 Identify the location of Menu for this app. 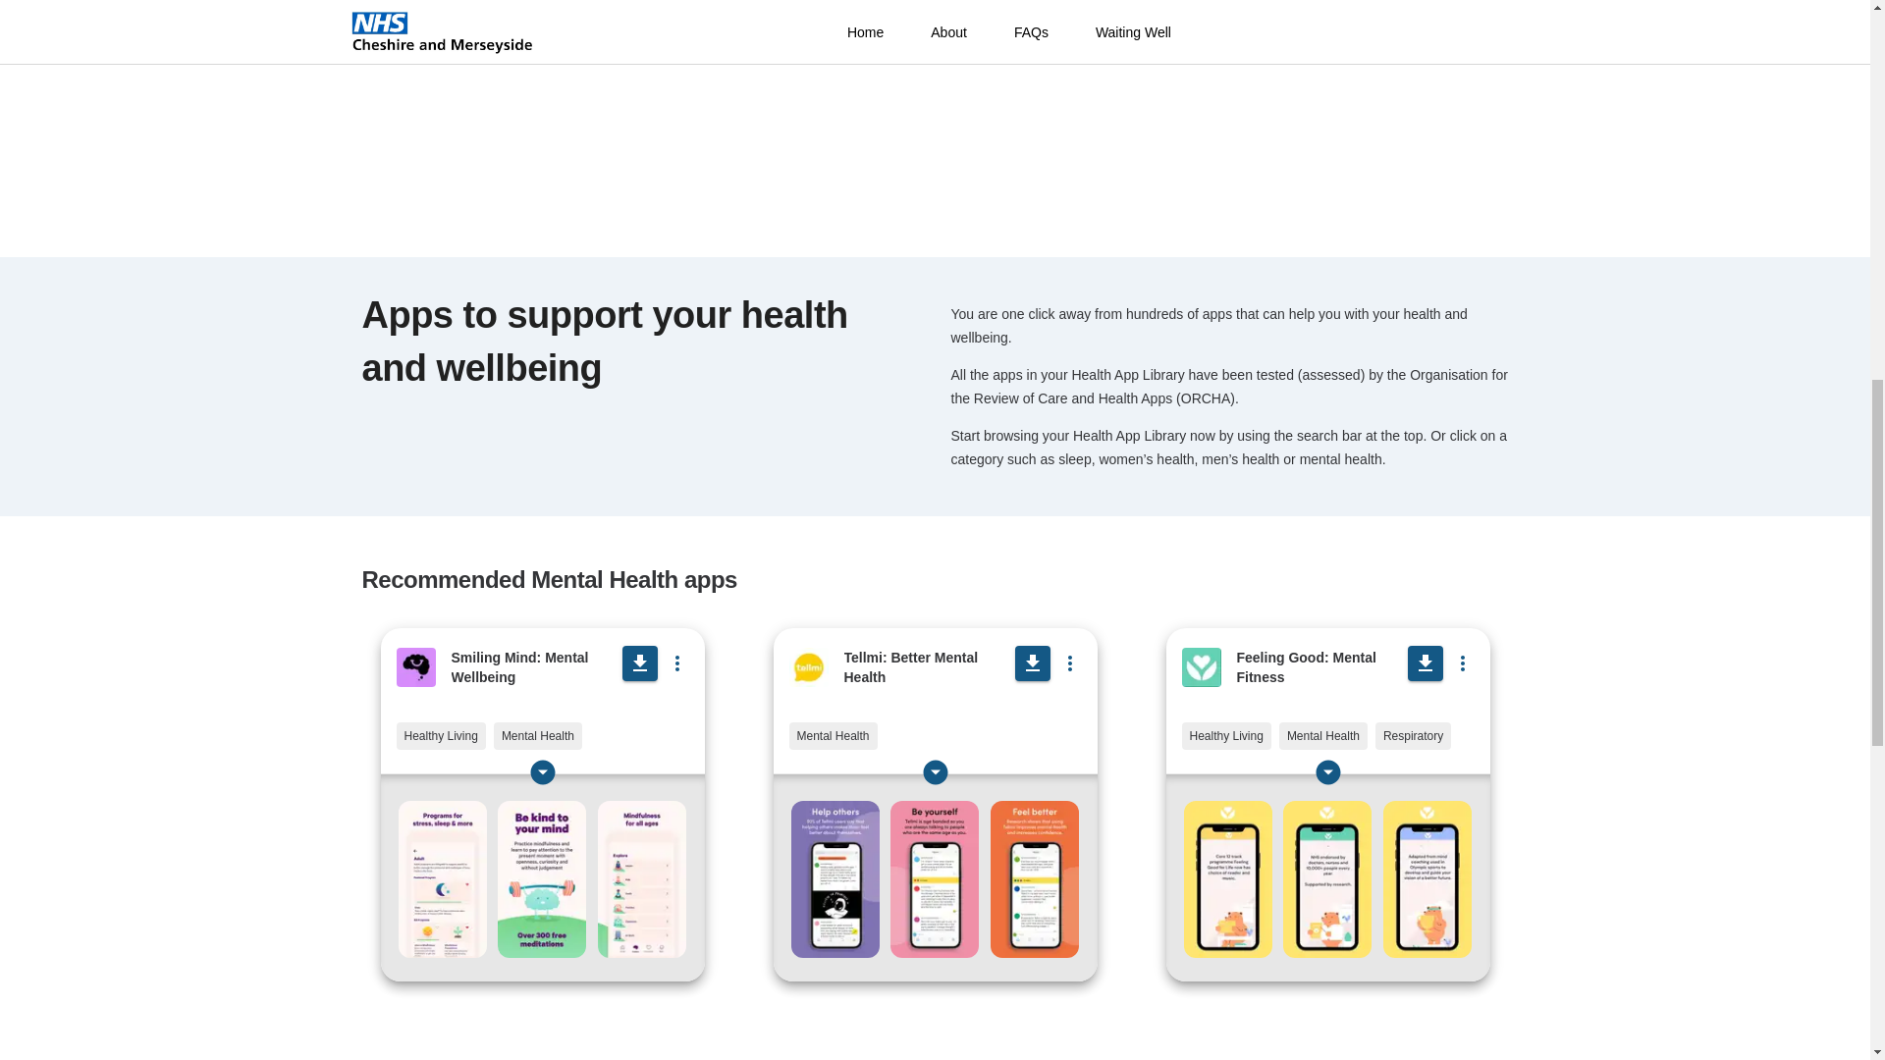
(677, 662).